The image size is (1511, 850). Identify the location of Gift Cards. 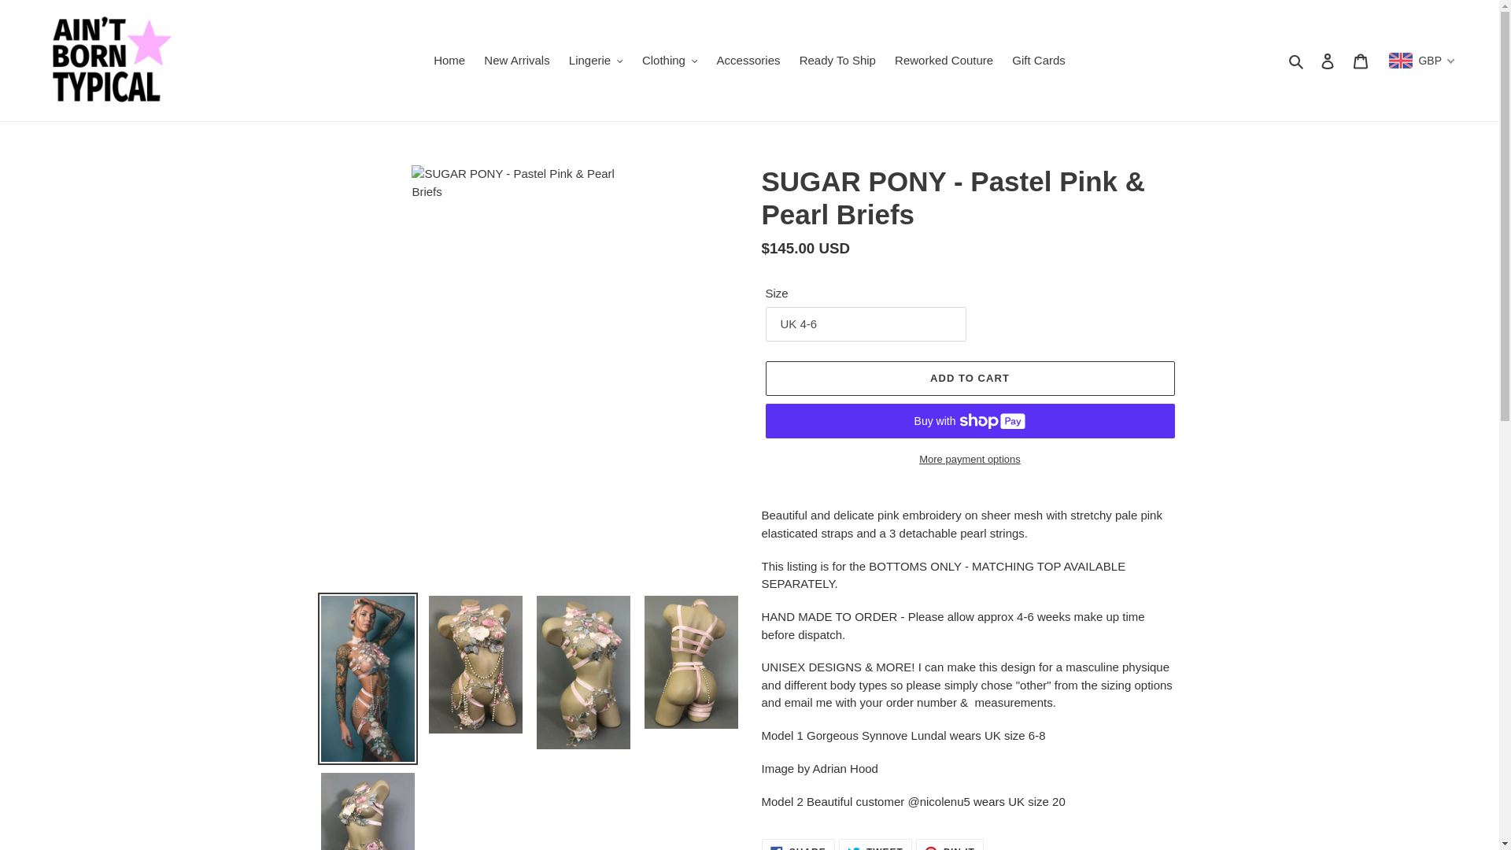
(1039, 60).